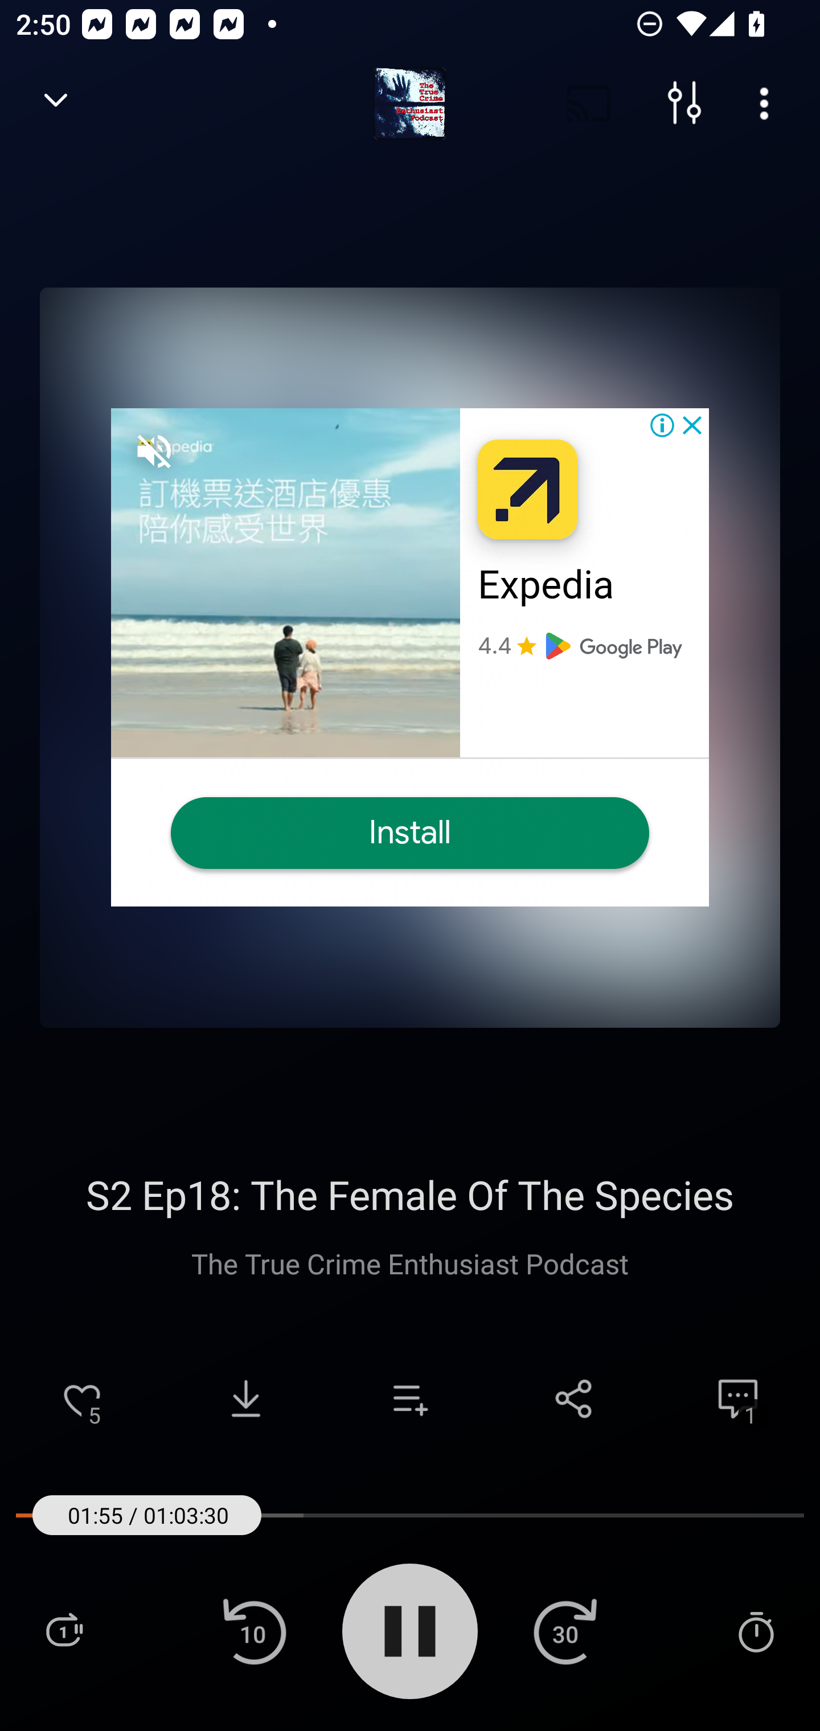 This screenshot has height=1731, width=820. What do you see at coordinates (410, 657) in the screenshot?
I see `Expedia 4.4 Install Install` at bounding box center [410, 657].